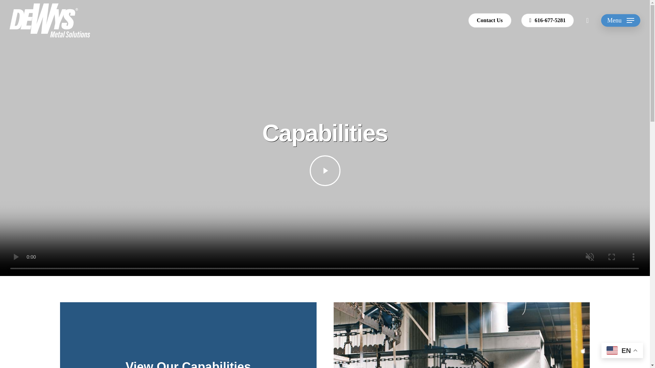 The height and width of the screenshot is (368, 655). What do you see at coordinates (621, 20) in the screenshot?
I see `Menu` at bounding box center [621, 20].